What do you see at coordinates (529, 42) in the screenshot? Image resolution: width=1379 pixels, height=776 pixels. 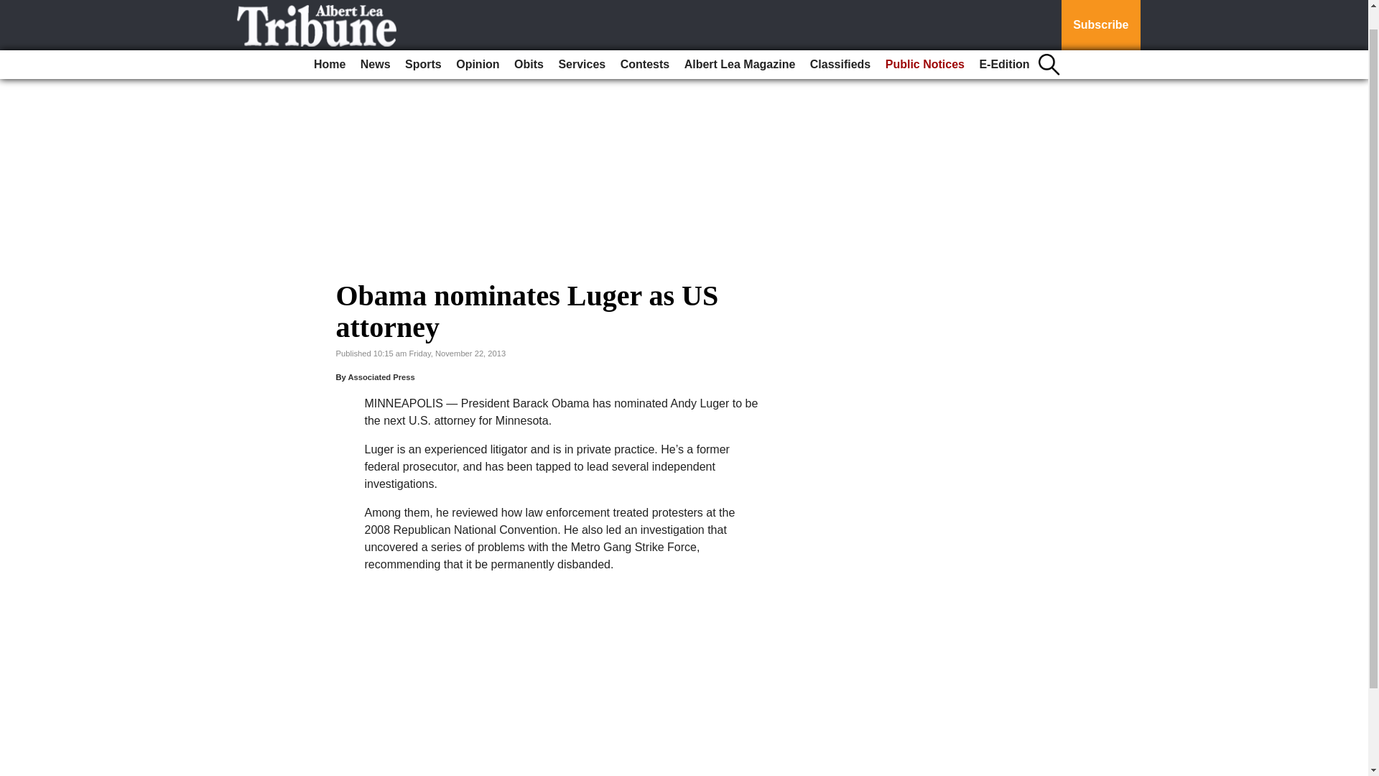 I see `Obits` at bounding box center [529, 42].